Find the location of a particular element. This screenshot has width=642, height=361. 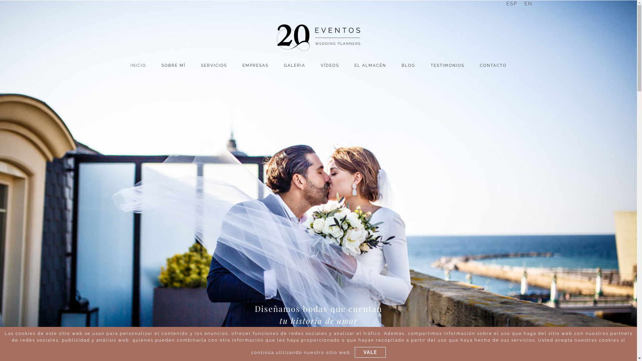

EN is located at coordinates (528, 4).